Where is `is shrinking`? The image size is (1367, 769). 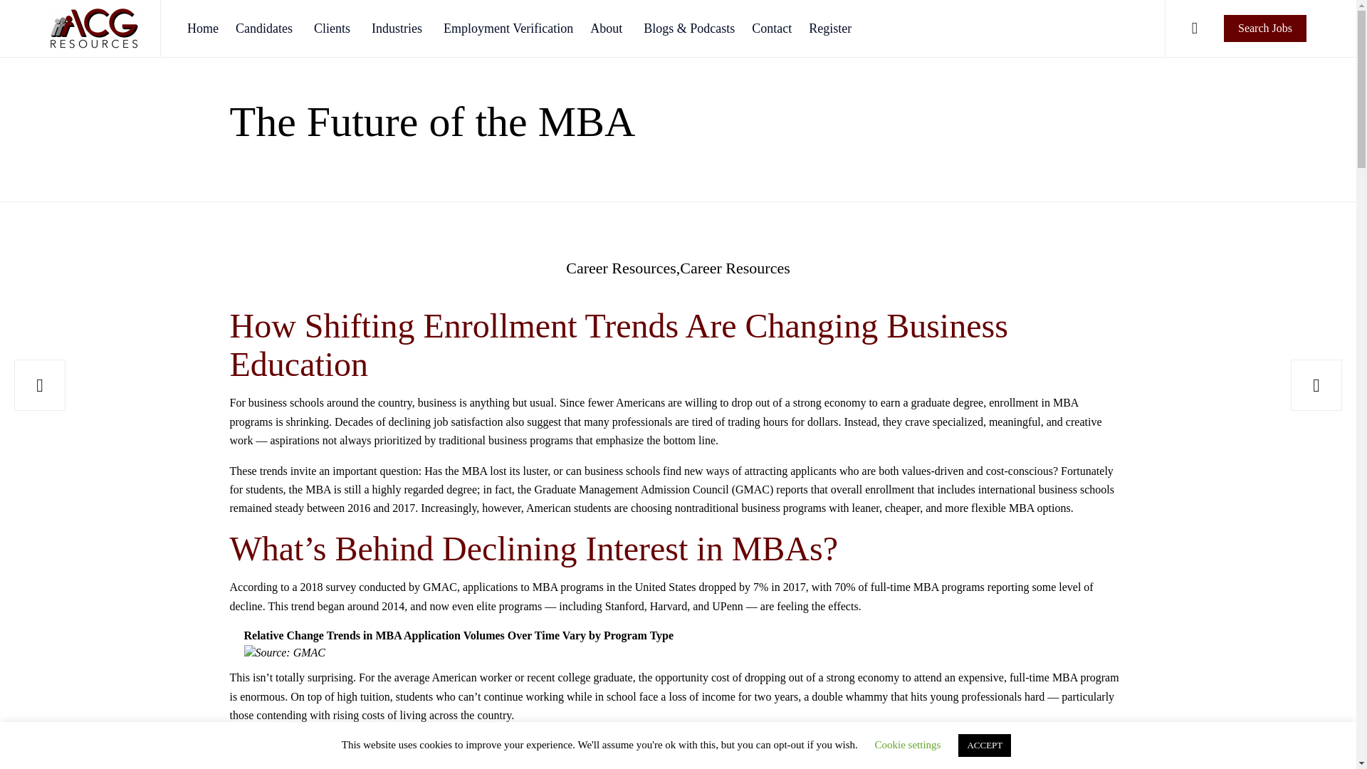 is shrinking is located at coordinates (302, 422).